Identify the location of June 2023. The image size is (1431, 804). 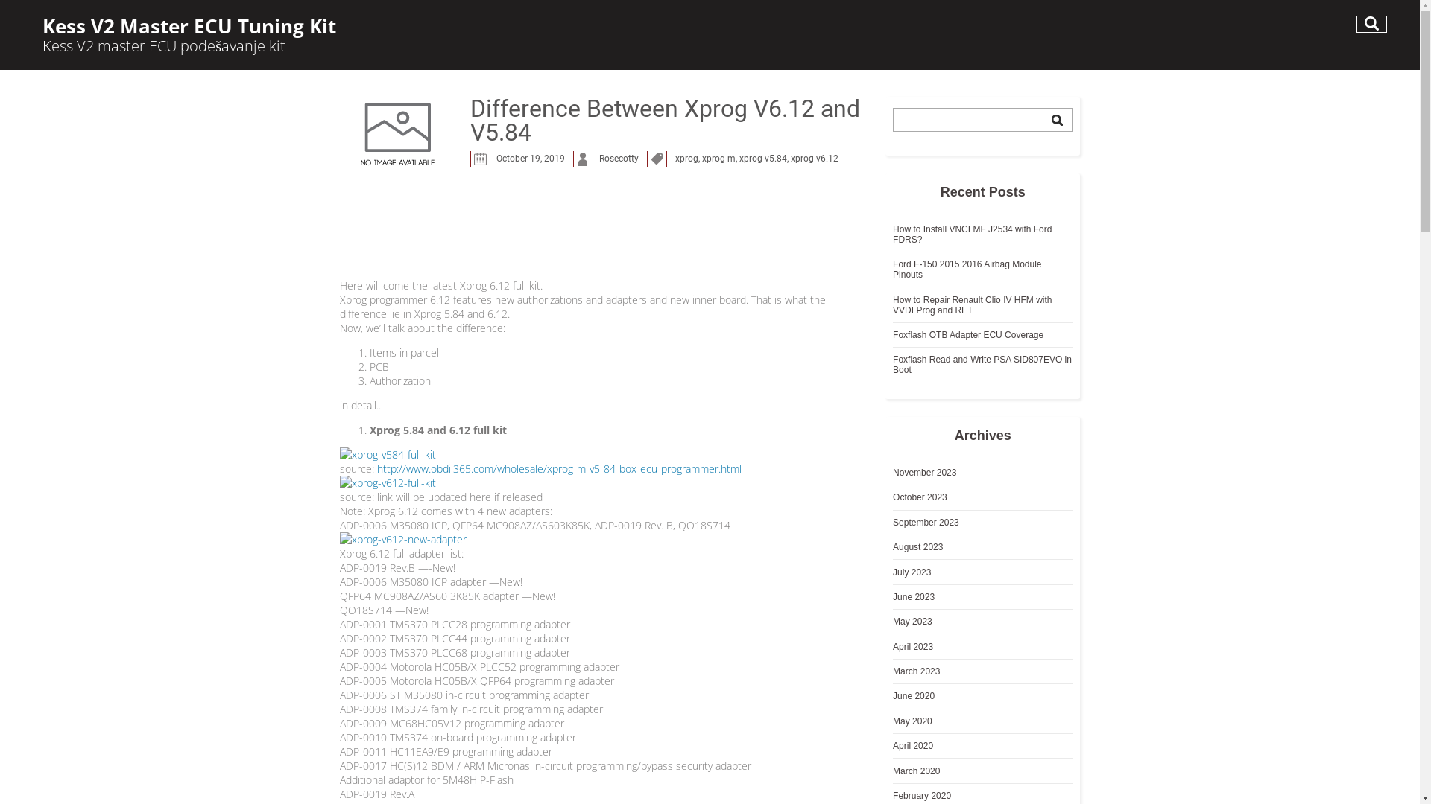
(914, 597).